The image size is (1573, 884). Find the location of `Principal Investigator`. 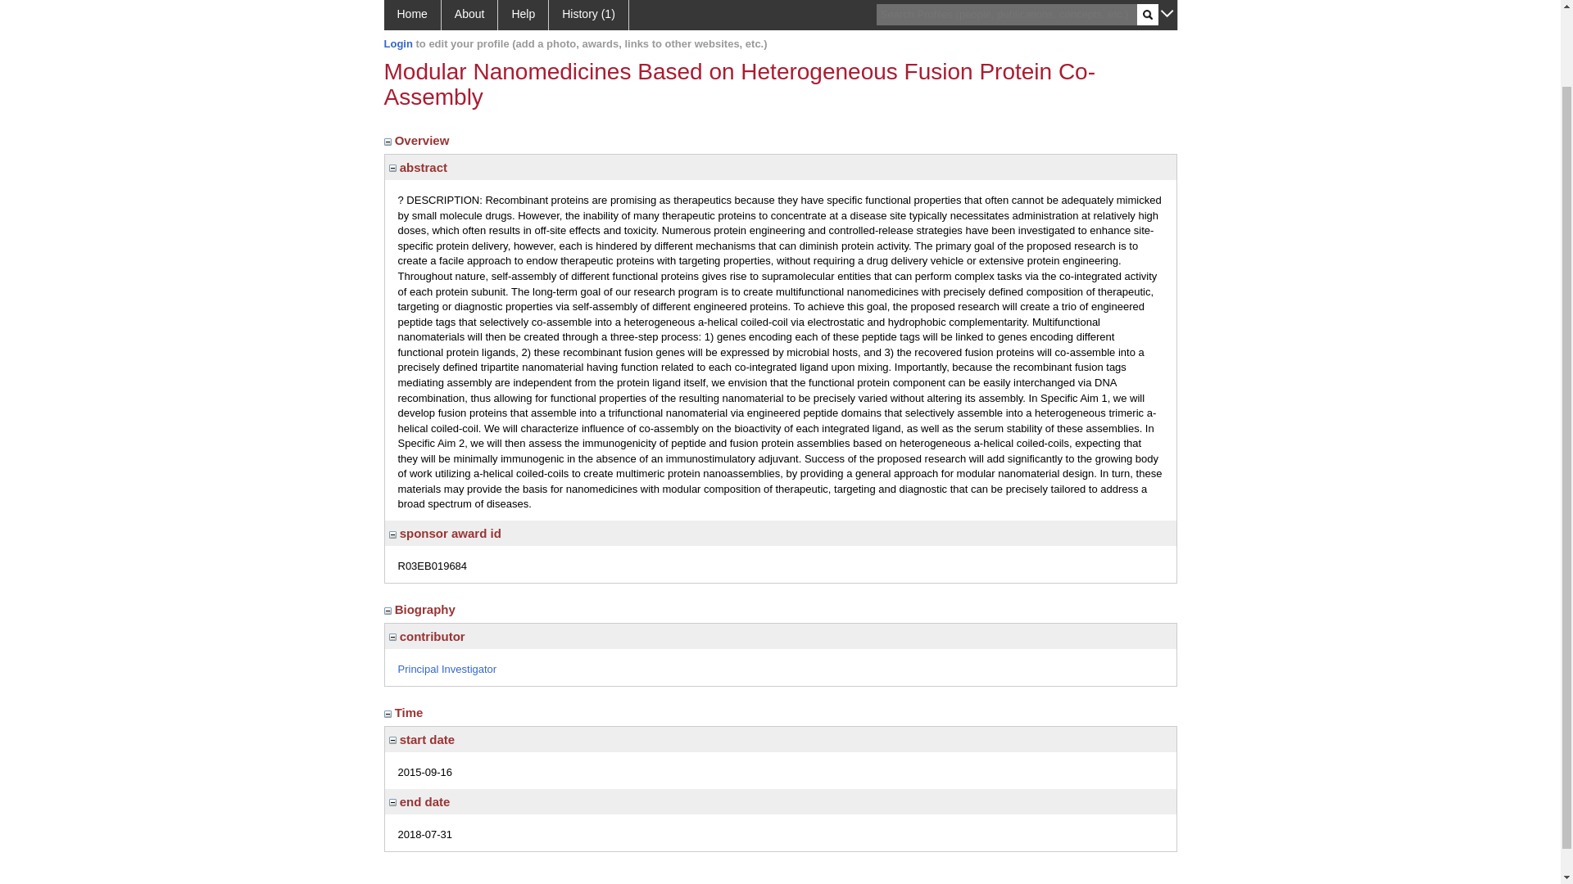

Principal Investigator is located at coordinates (447, 670).